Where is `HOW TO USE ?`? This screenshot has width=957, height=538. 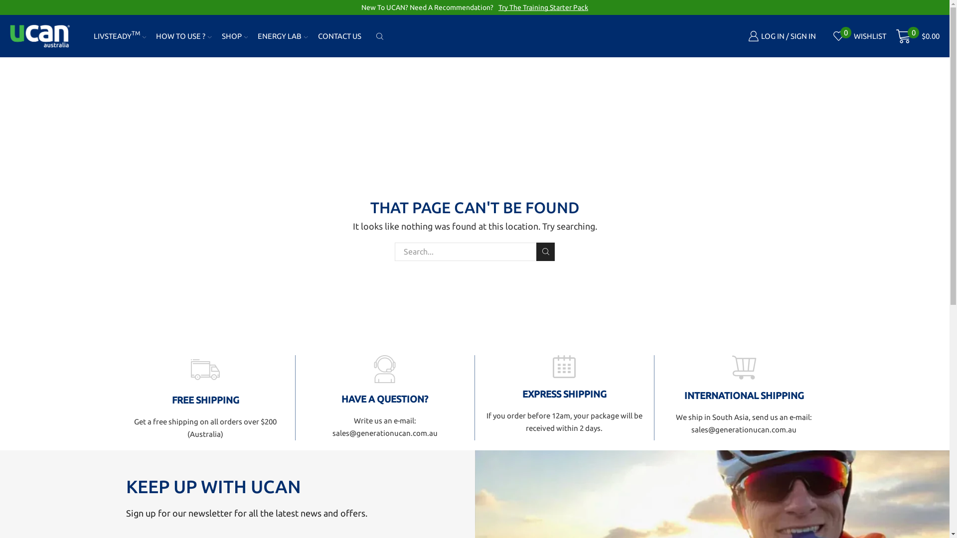 HOW TO USE ? is located at coordinates (184, 36).